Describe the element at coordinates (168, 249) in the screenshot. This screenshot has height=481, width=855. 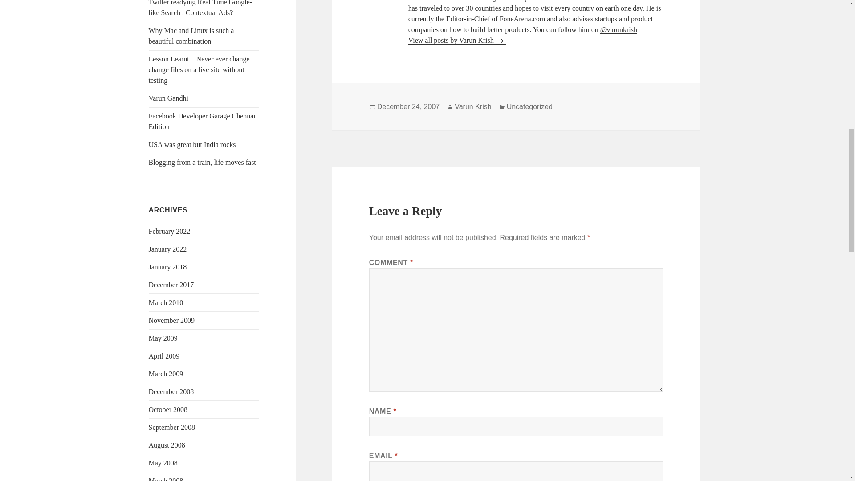
I see `January 2022` at that location.